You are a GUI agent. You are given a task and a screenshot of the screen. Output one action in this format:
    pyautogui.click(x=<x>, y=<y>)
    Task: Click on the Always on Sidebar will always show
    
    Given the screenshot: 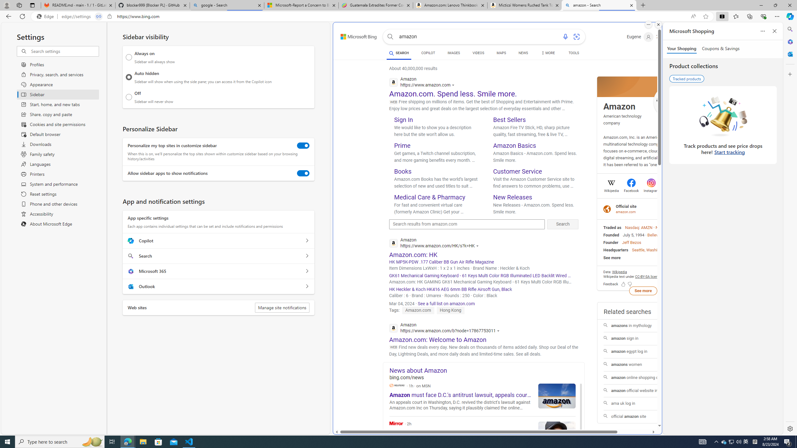 What is the action you would take?
    pyautogui.click(x=129, y=57)
    